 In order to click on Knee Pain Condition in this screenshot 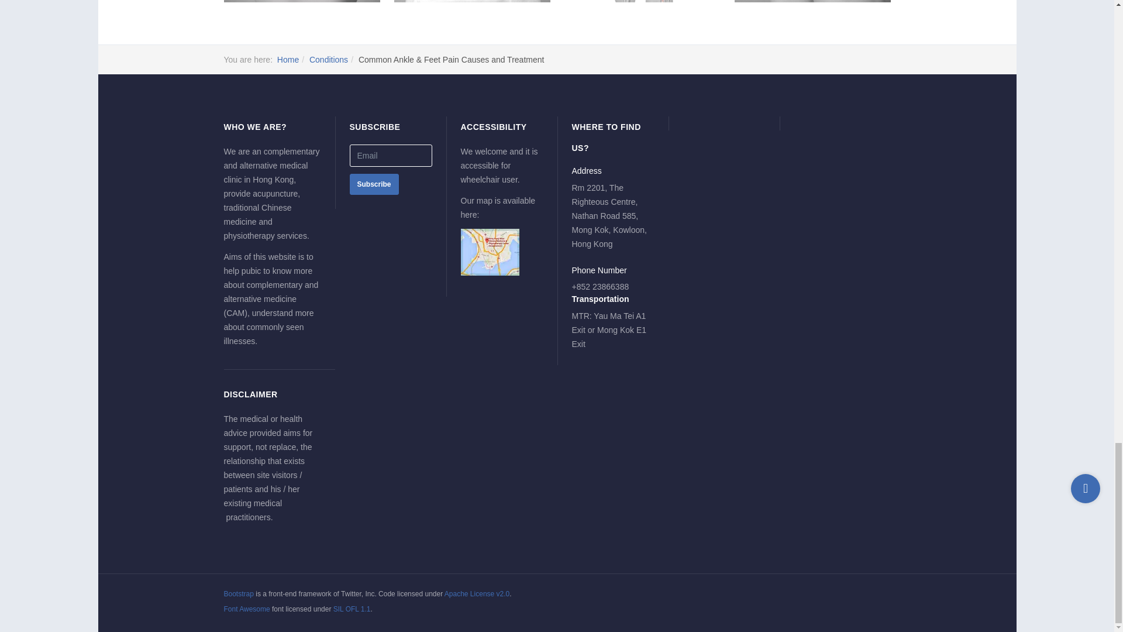, I will do `click(812, 1)`.